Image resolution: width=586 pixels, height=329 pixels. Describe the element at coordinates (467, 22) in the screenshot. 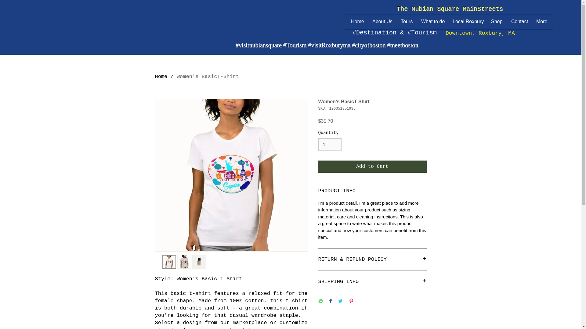

I see `Local Roxbury` at that location.